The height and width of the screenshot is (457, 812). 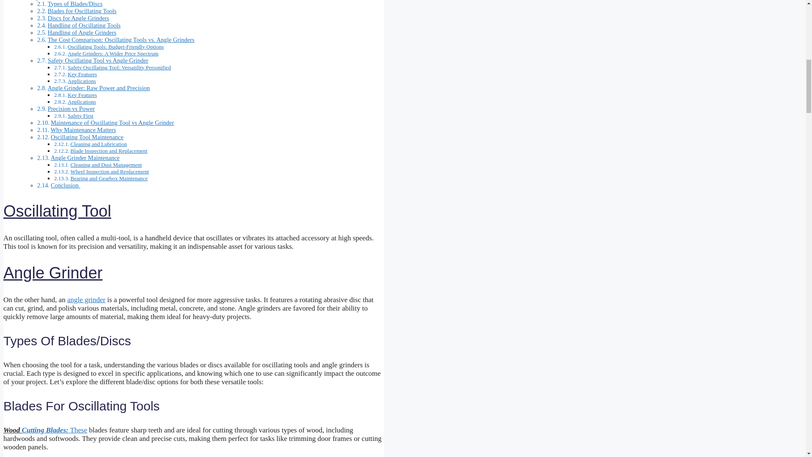 I want to click on Angle Grinder: Raw Power and Precision, so click(x=99, y=88).